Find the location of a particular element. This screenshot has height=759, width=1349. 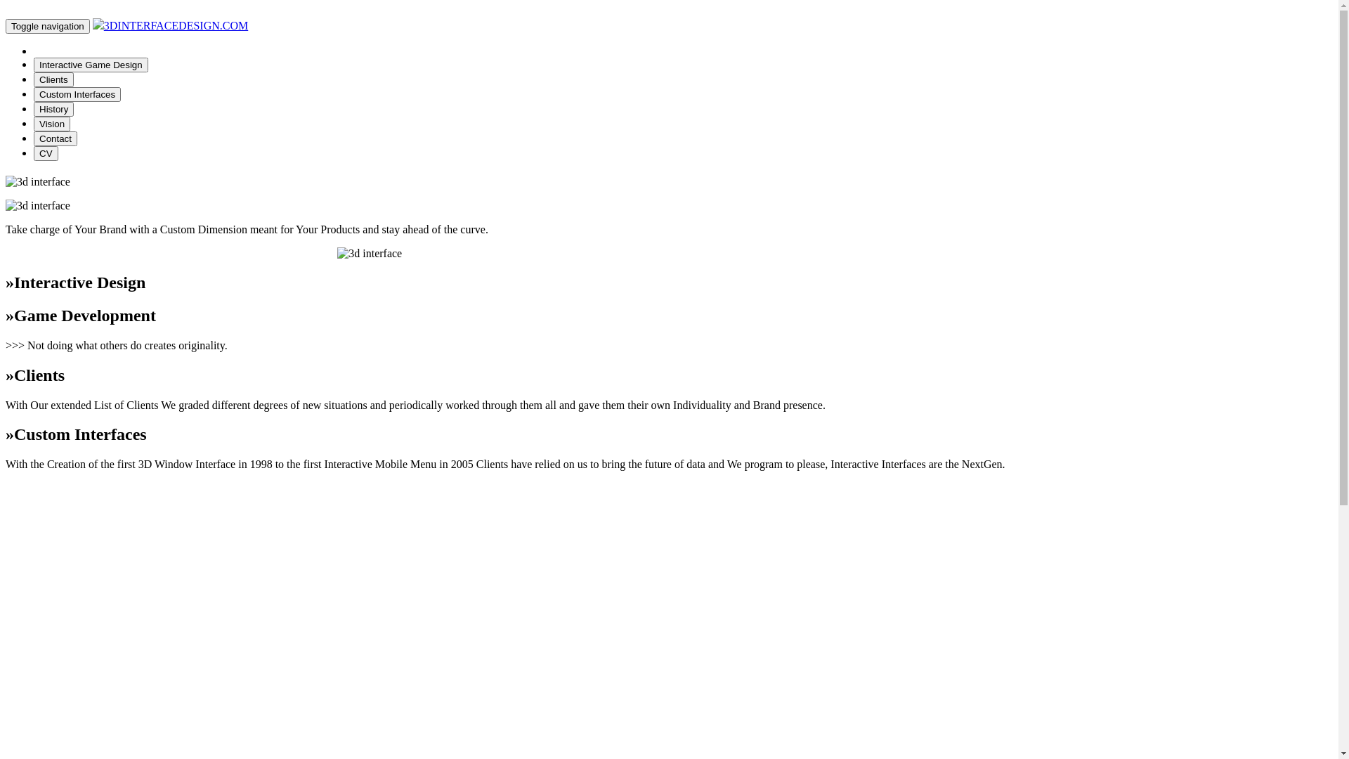

Toggle navigation is located at coordinates (48, 27).